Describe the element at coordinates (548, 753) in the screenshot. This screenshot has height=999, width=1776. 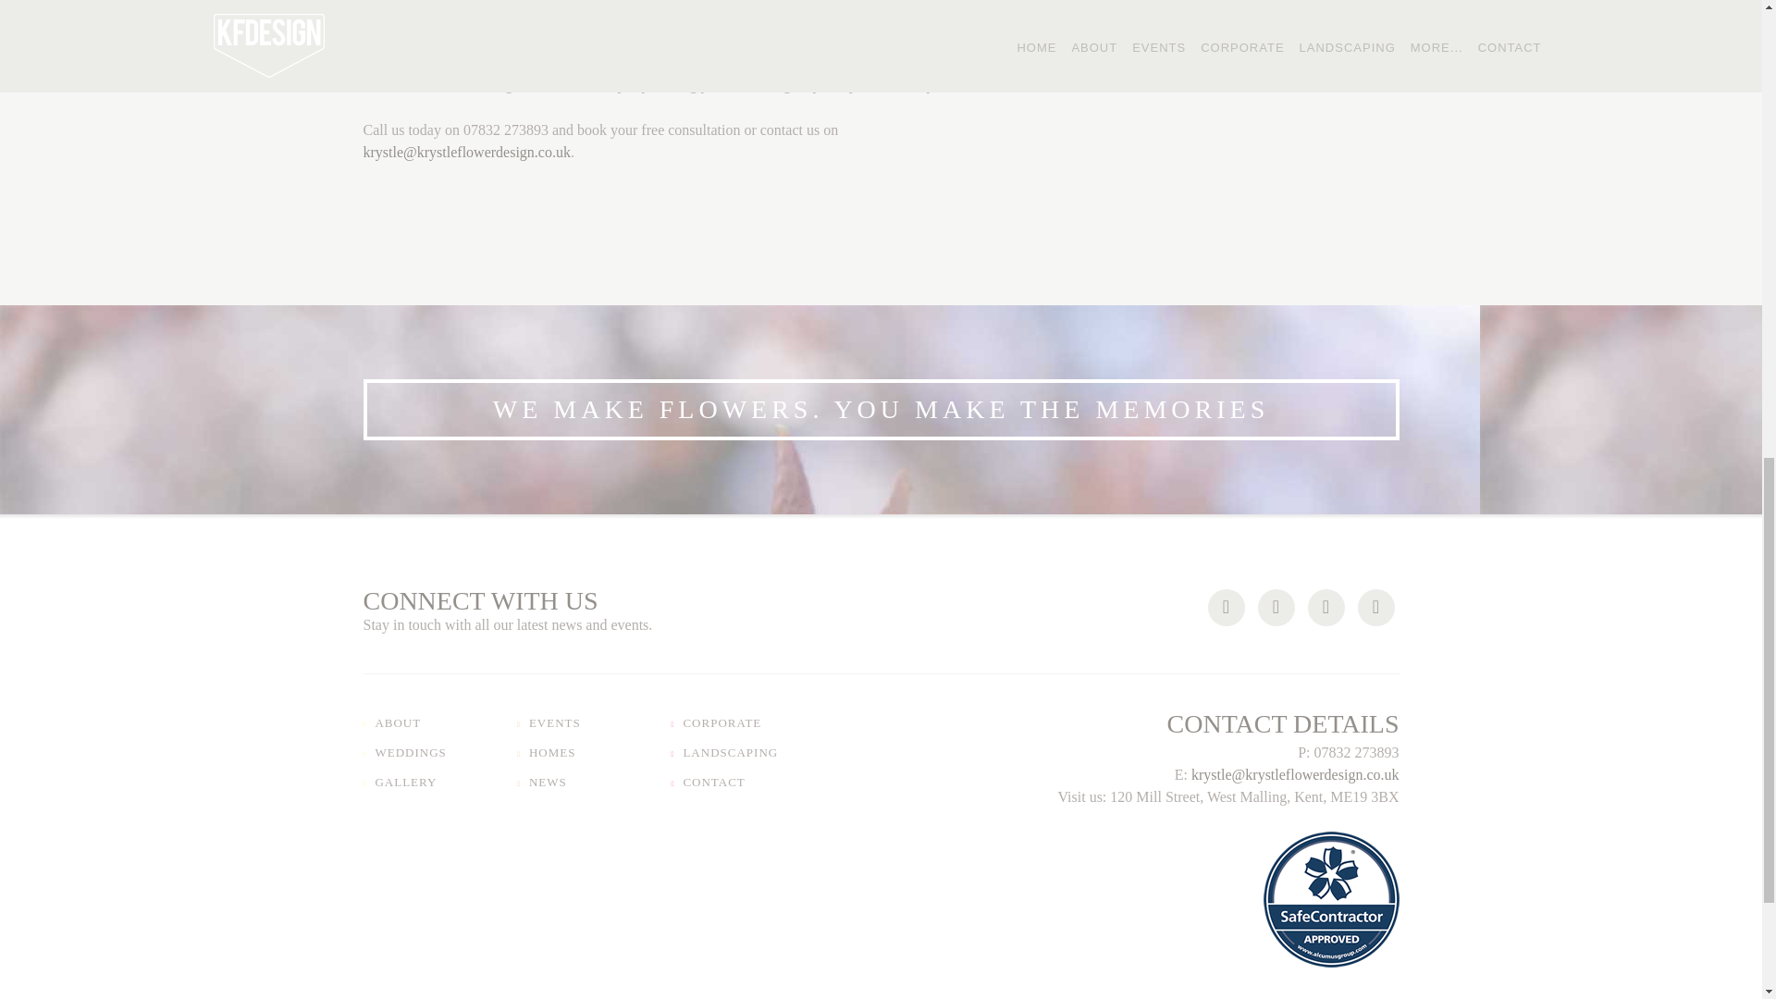
I see `HOMES` at that location.